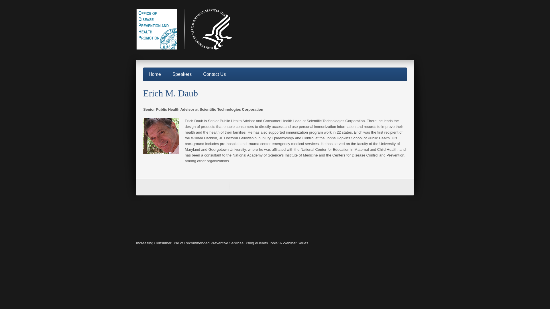  Describe the element at coordinates (155, 74) in the screenshot. I see `Home` at that location.